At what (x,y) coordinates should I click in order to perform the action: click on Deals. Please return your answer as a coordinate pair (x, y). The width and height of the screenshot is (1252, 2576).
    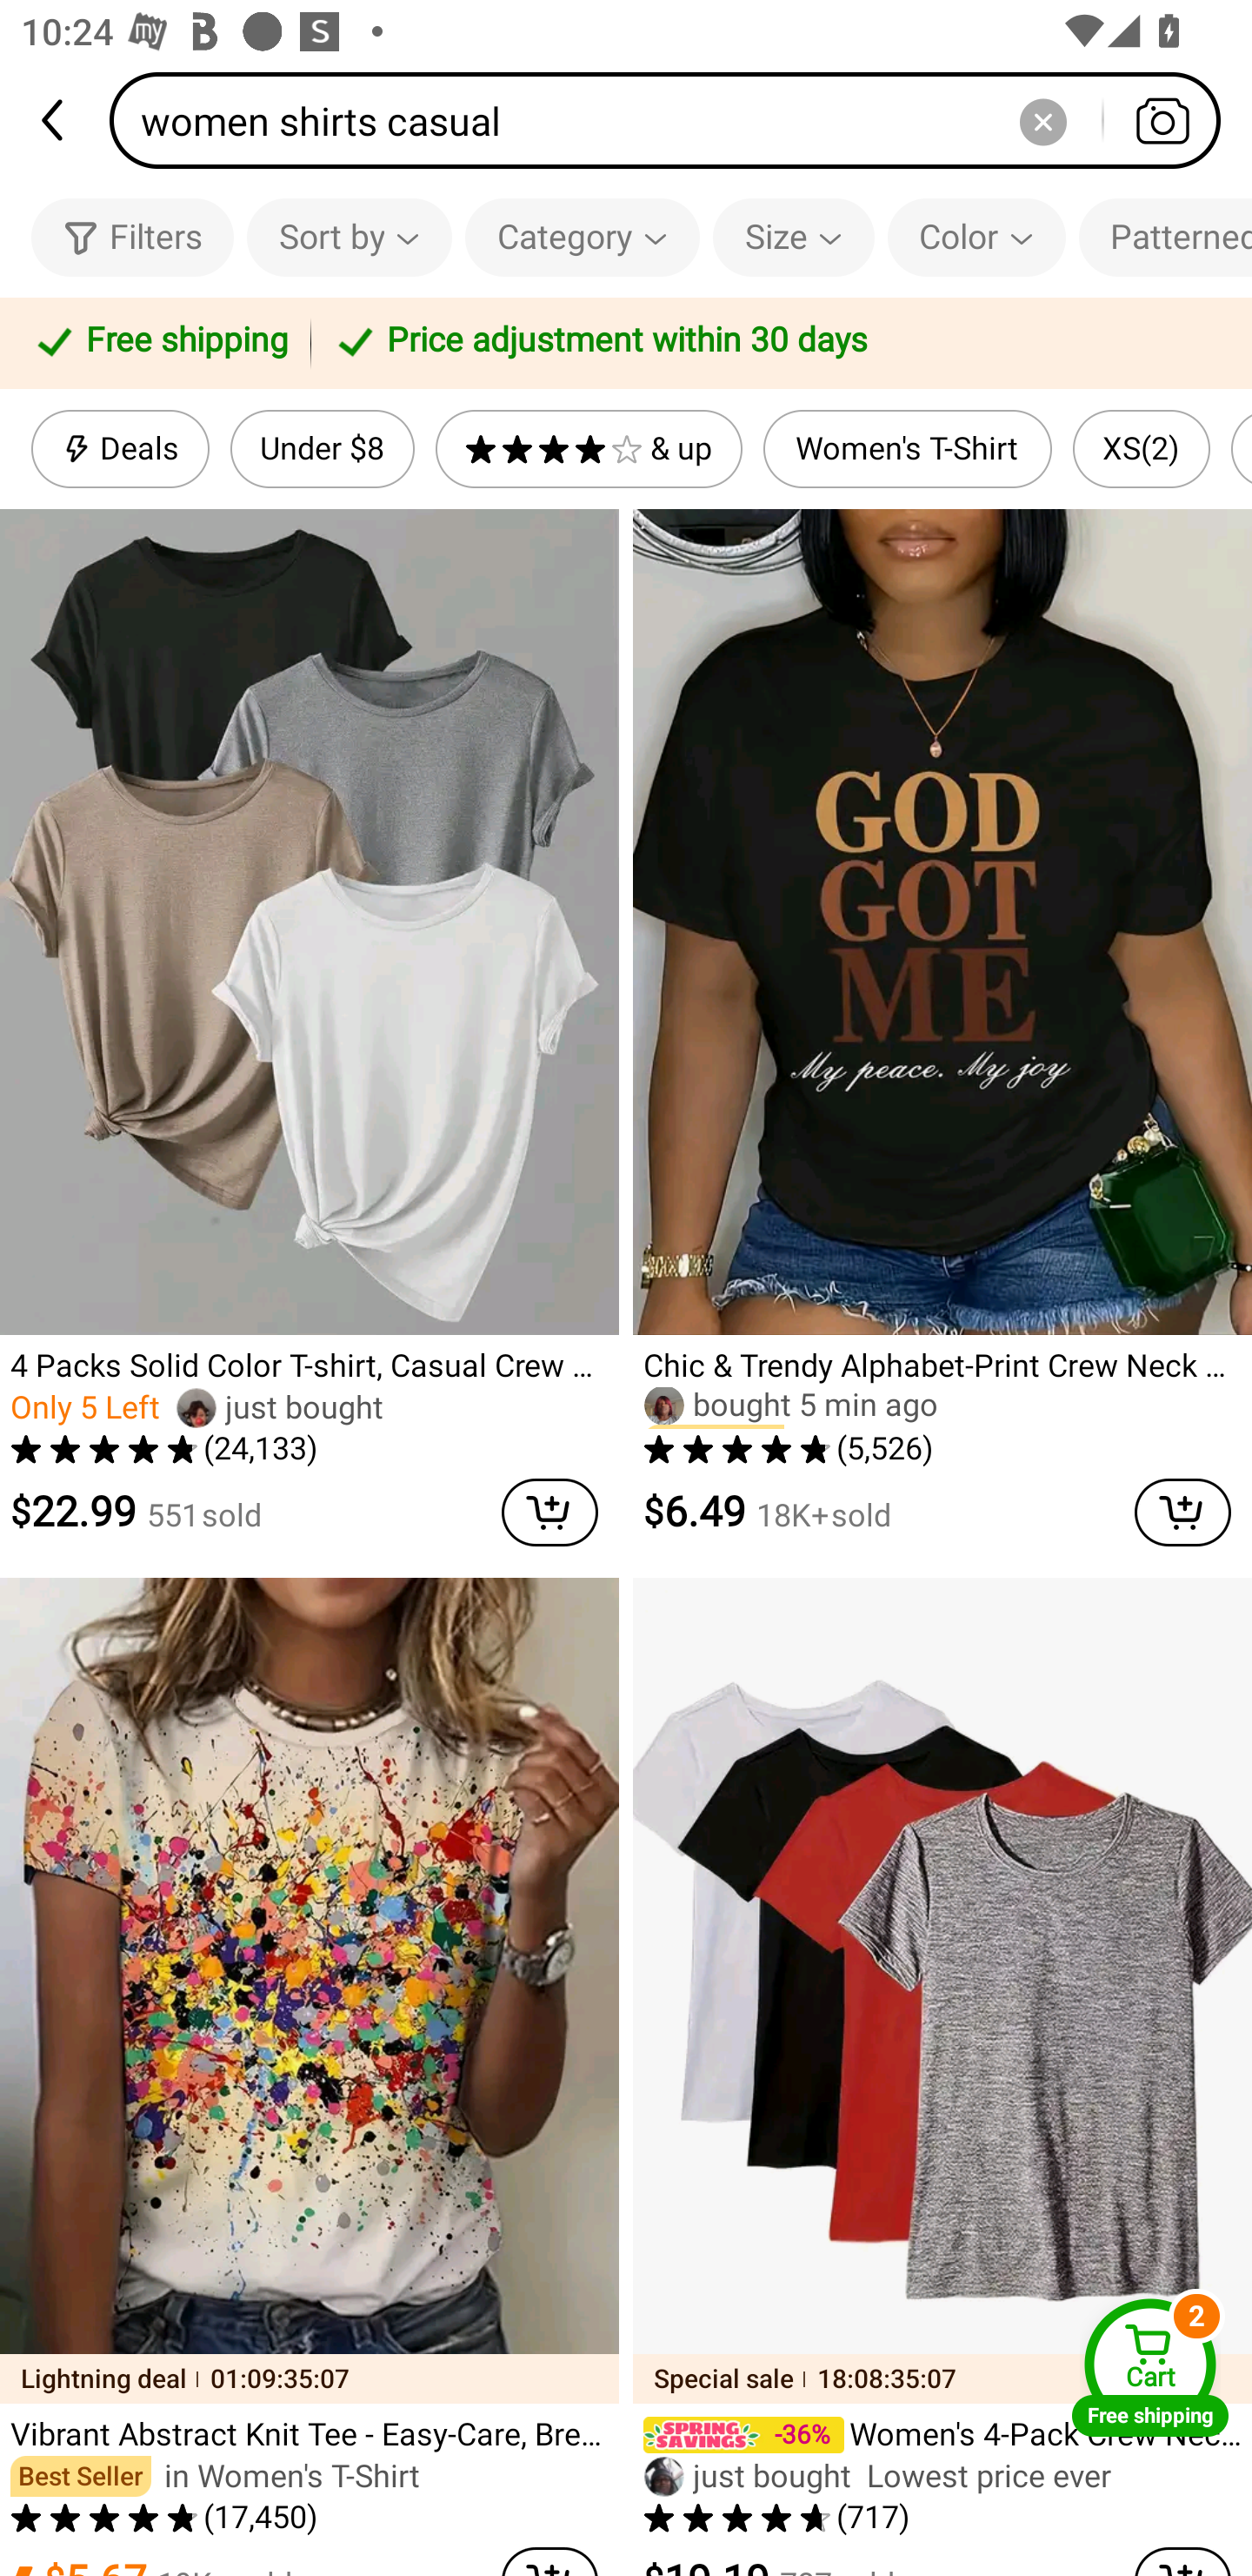
    Looking at the image, I should click on (120, 449).